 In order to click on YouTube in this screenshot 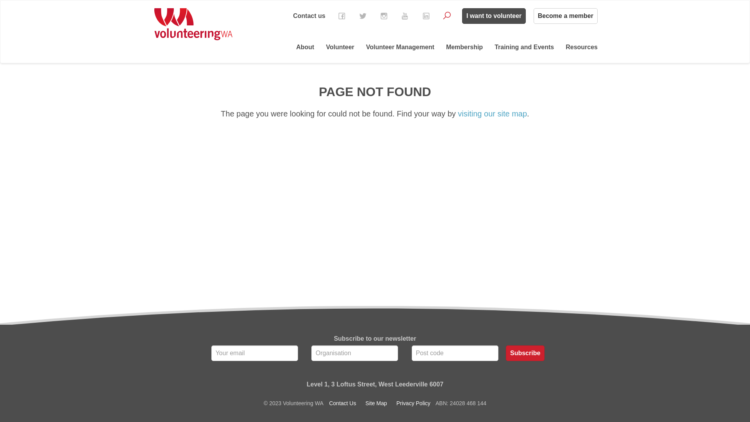, I will do `click(405, 16)`.